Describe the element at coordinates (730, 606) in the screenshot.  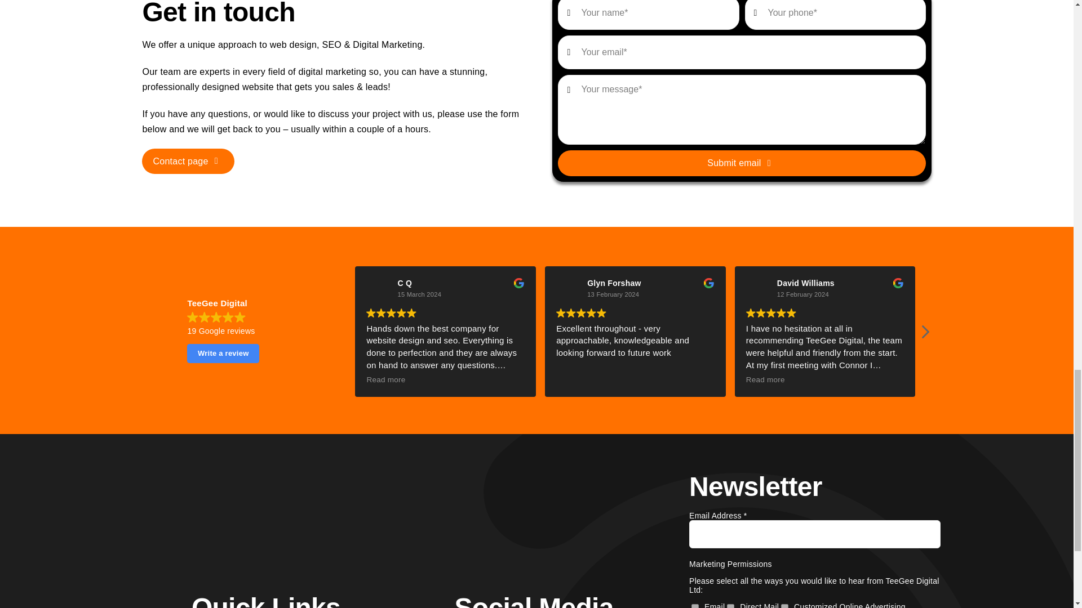
I see `Y` at that location.